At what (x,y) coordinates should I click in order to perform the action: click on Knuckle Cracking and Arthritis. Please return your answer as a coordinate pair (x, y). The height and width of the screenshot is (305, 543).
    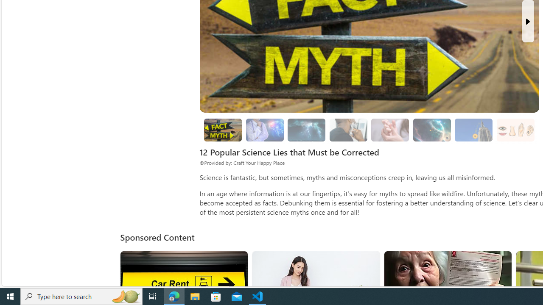
    Looking at the image, I should click on (390, 130).